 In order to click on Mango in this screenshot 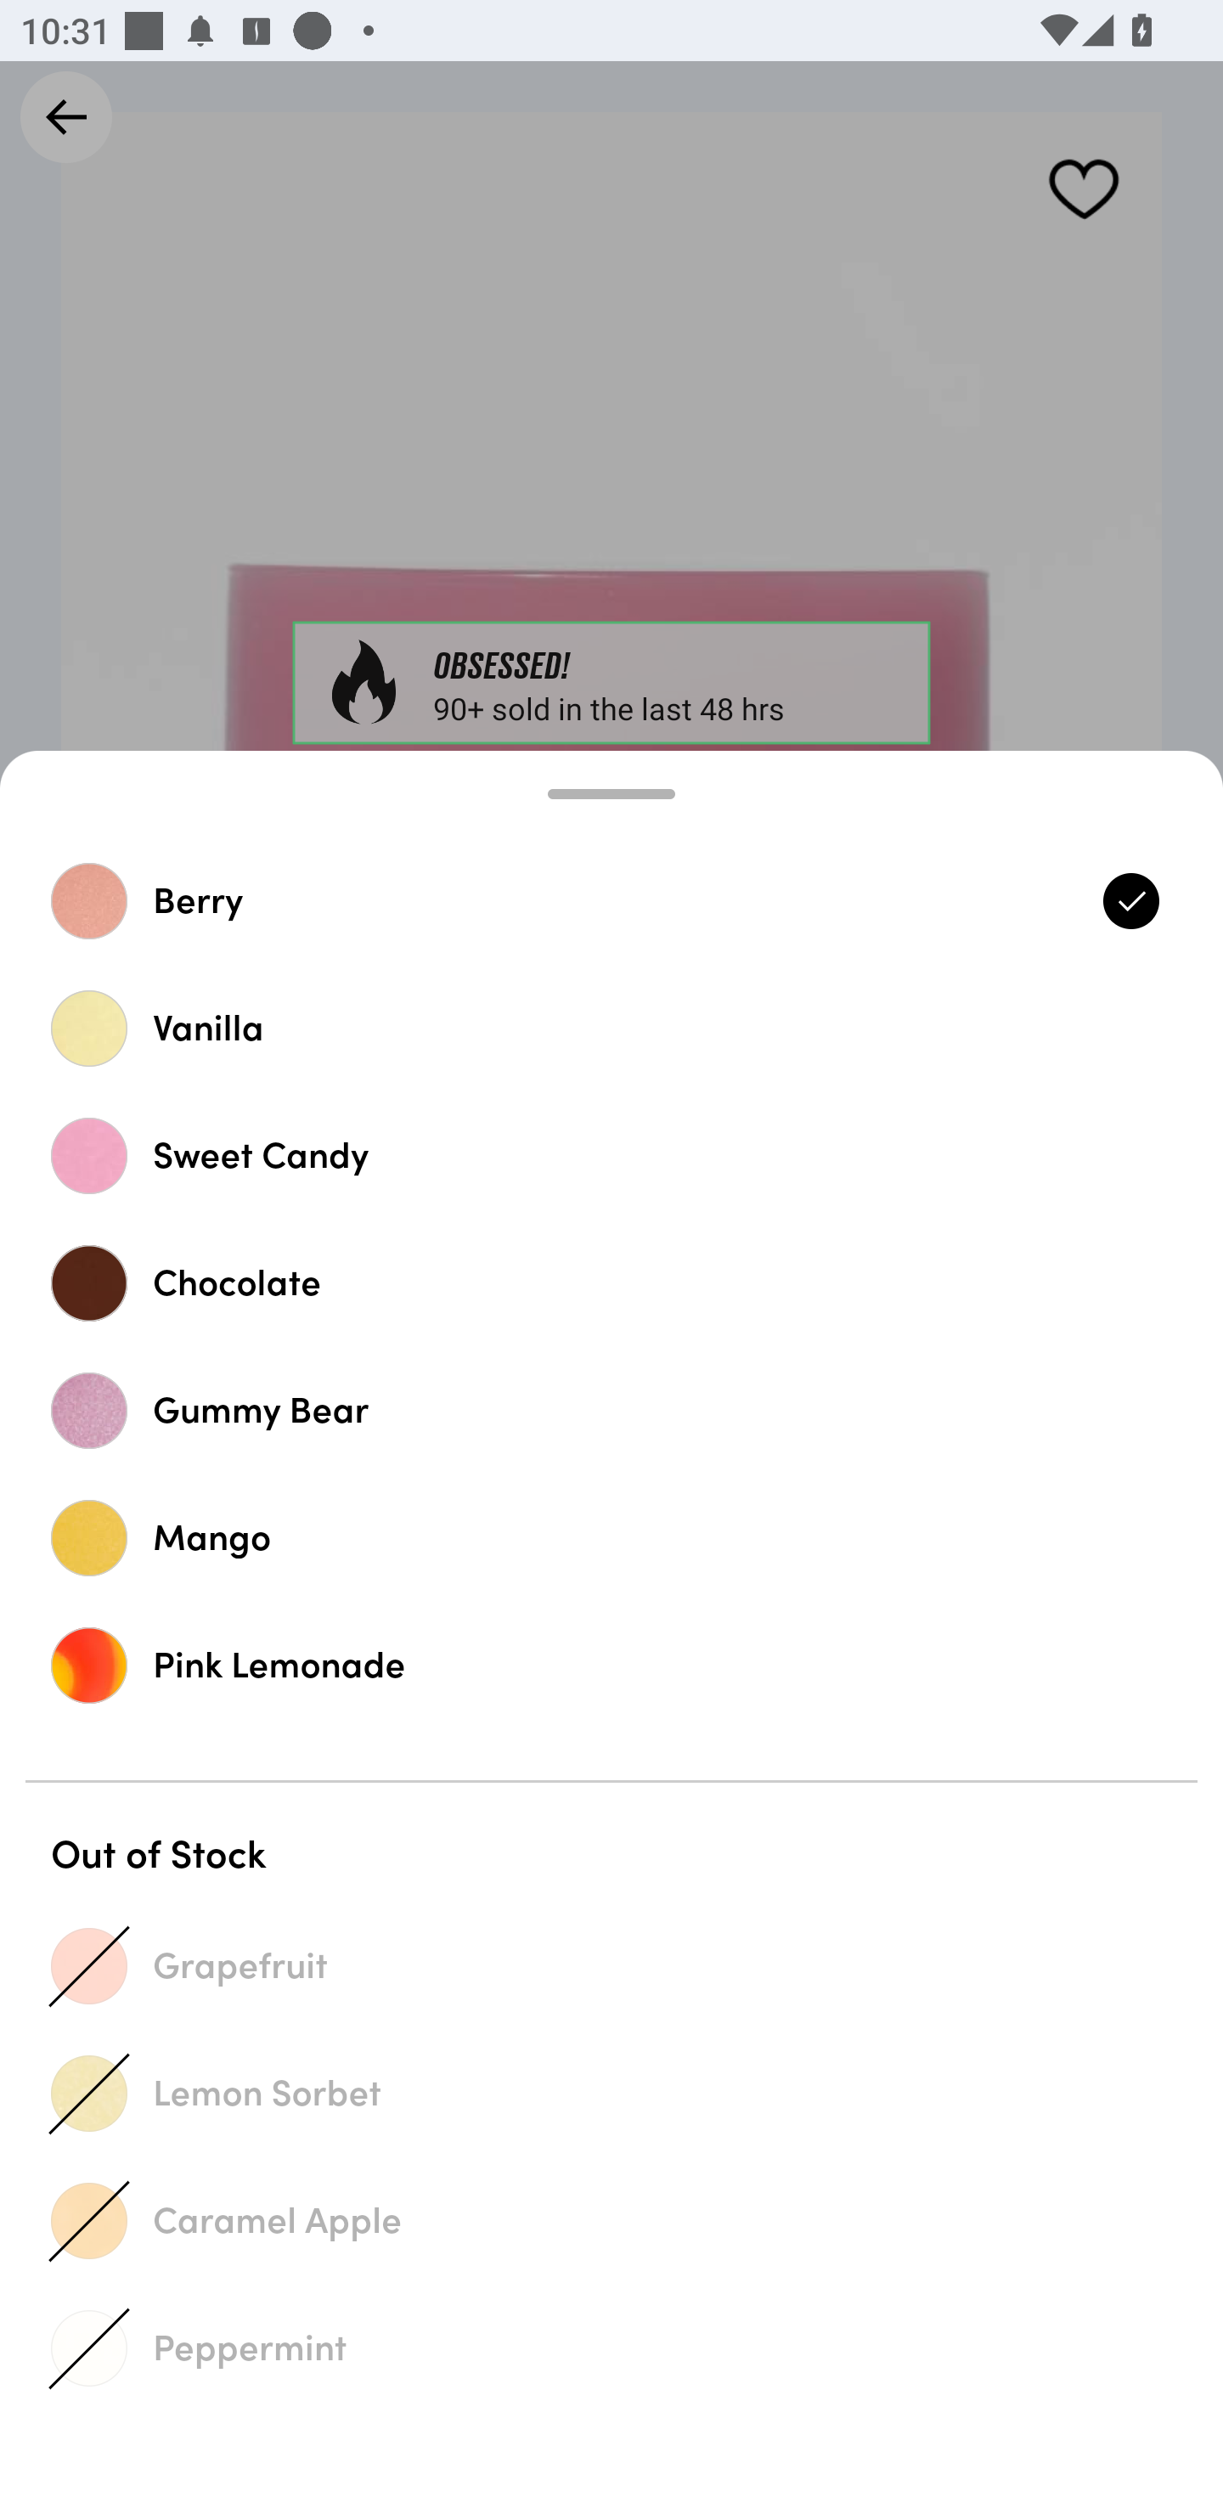, I will do `click(611, 1537)`.